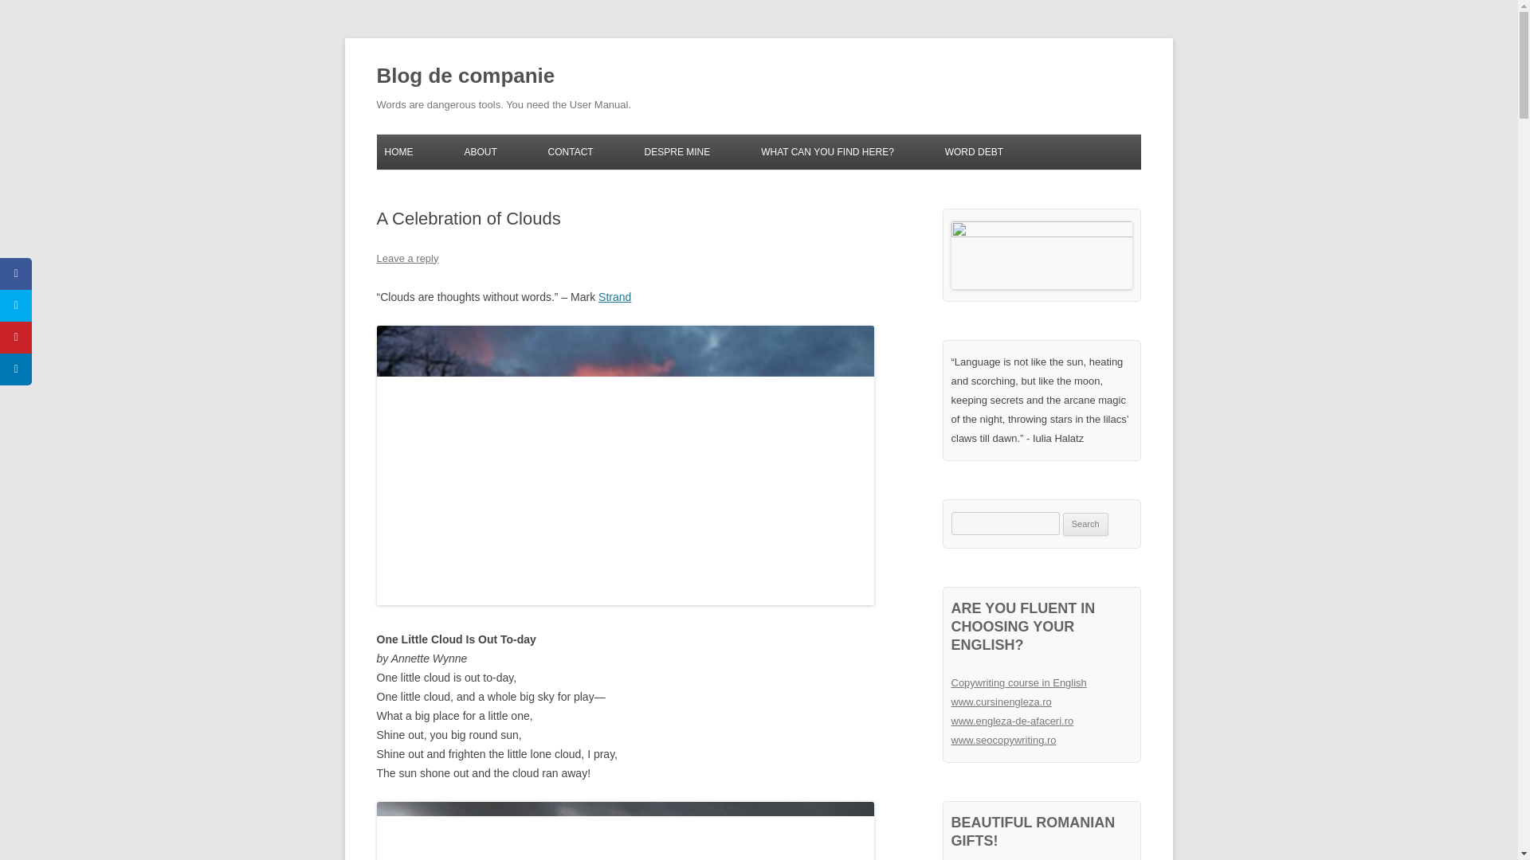 This screenshot has width=1530, height=860. I want to click on www.cursinengleza.ro, so click(1002, 701).